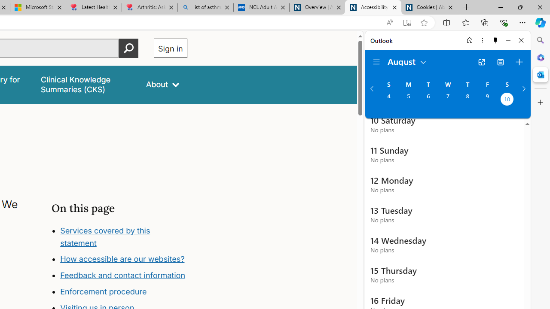 The width and height of the screenshot is (550, 309). I want to click on Create event, so click(519, 62).